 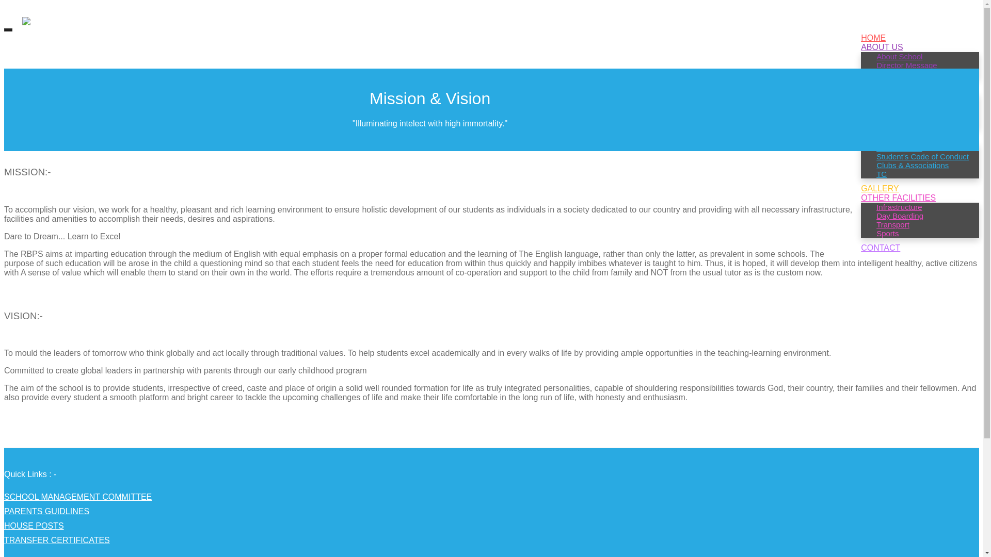 What do you see at coordinates (893, 225) in the screenshot?
I see `Transport` at bounding box center [893, 225].